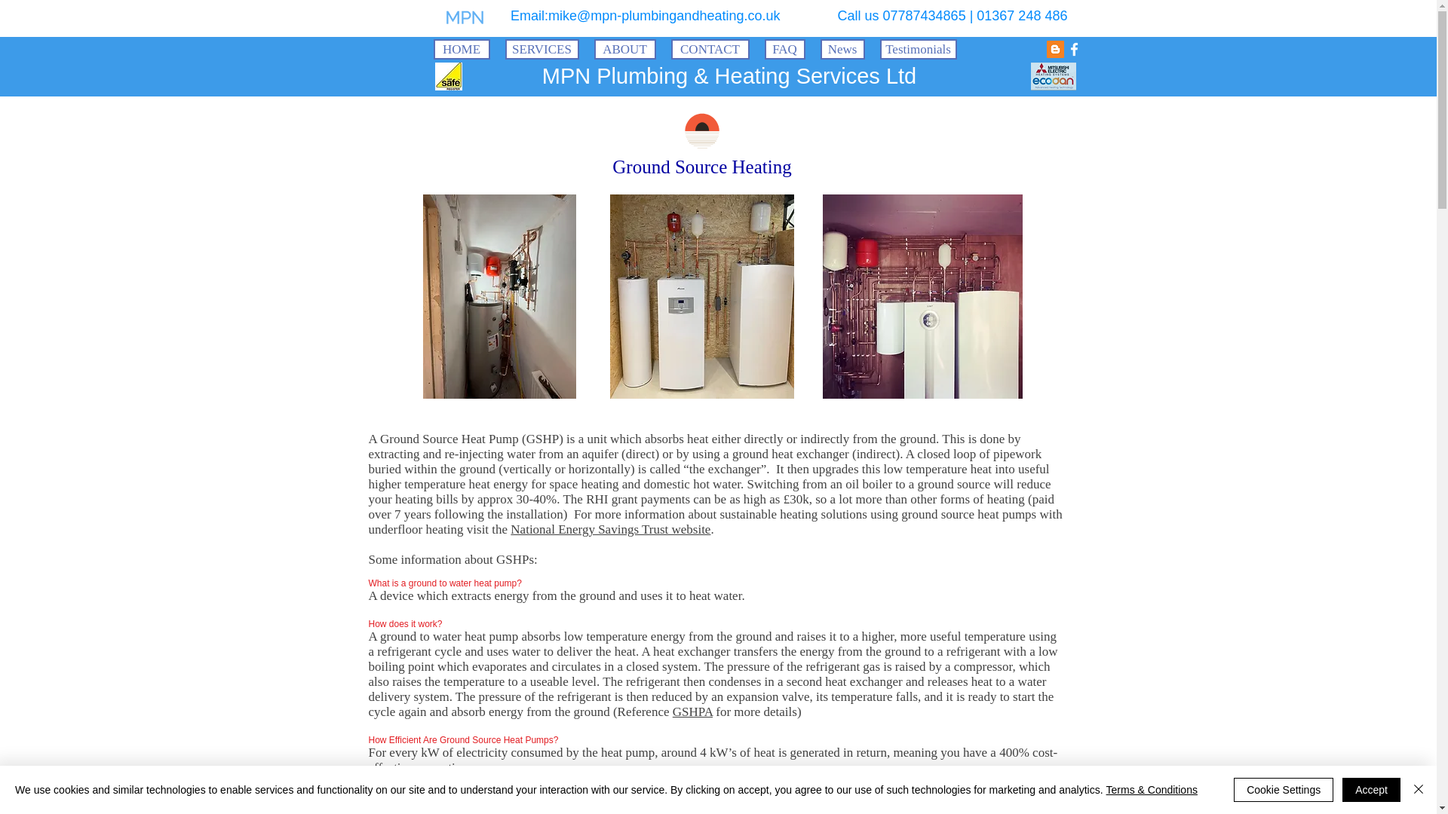  I want to click on CONTACT, so click(710, 48).